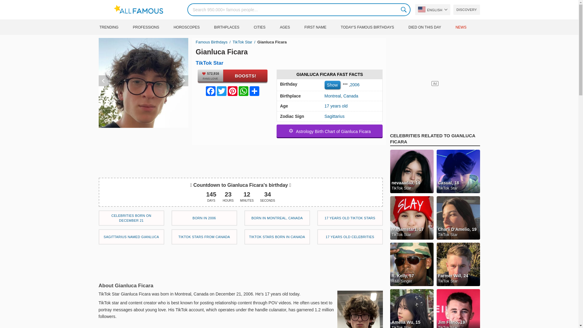 The image size is (583, 328). What do you see at coordinates (277, 218) in the screenshot?
I see `Top 200 Celebrities born in Montreal, Canada` at bounding box center [277, 218].